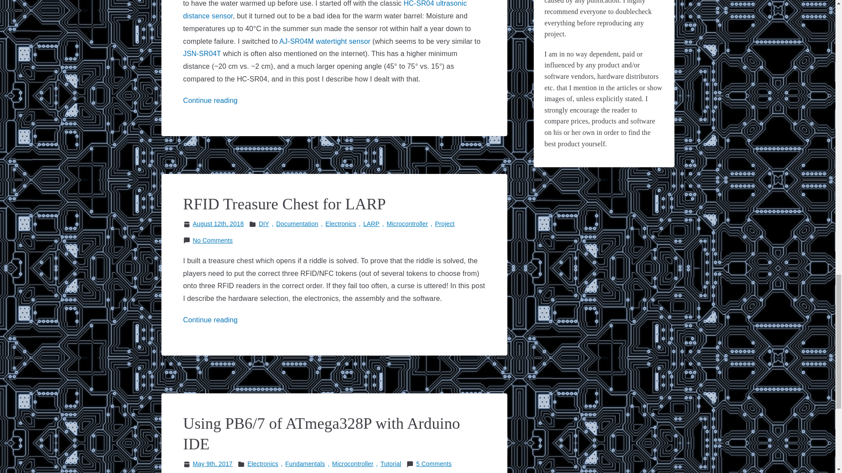  What do you see at coordinates (325, 10) in the screenshot?
I see `HC-SR04 ultrasonic distance sensor` at bounding box center [325, 10].